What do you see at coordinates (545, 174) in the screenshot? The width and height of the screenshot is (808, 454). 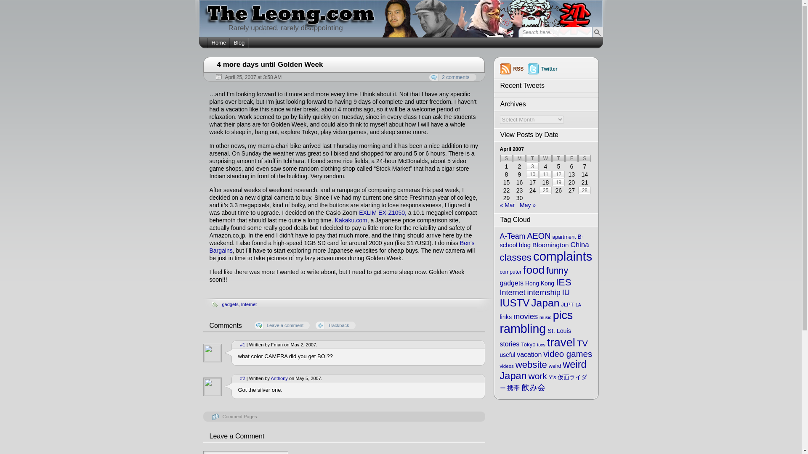 I see `11` at bounding box center [545, 174].